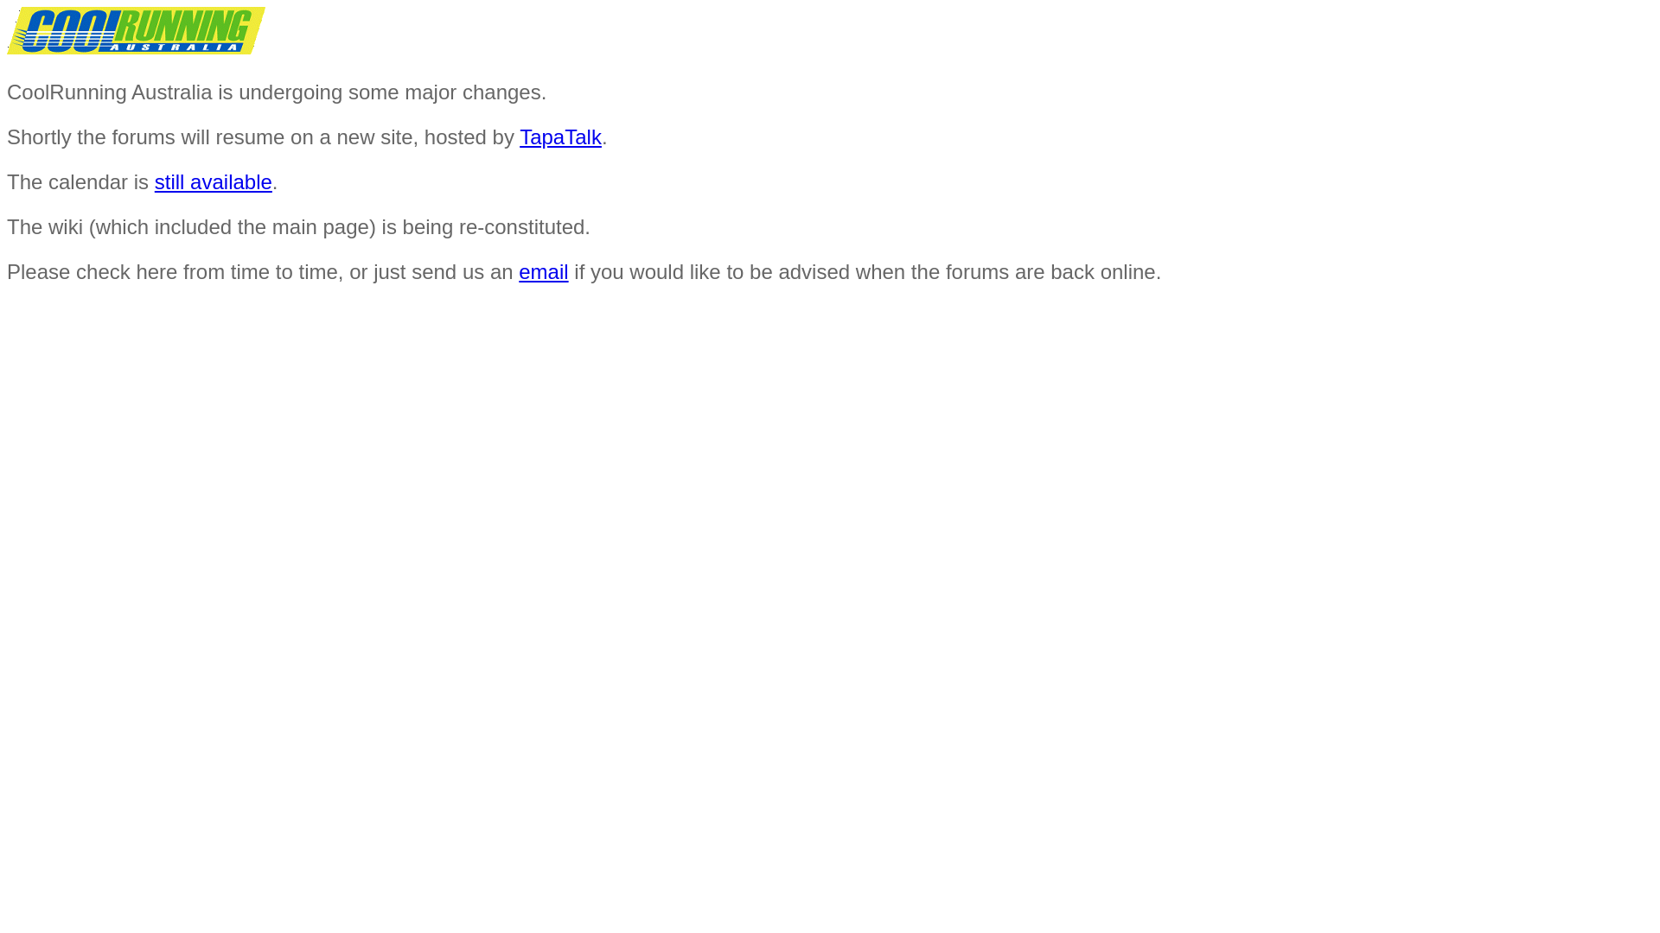 This screenshot has width=1660, height=933. Describe the element at coordinates (118, 416) in the screenshot. I see `Advertisement` at that location.